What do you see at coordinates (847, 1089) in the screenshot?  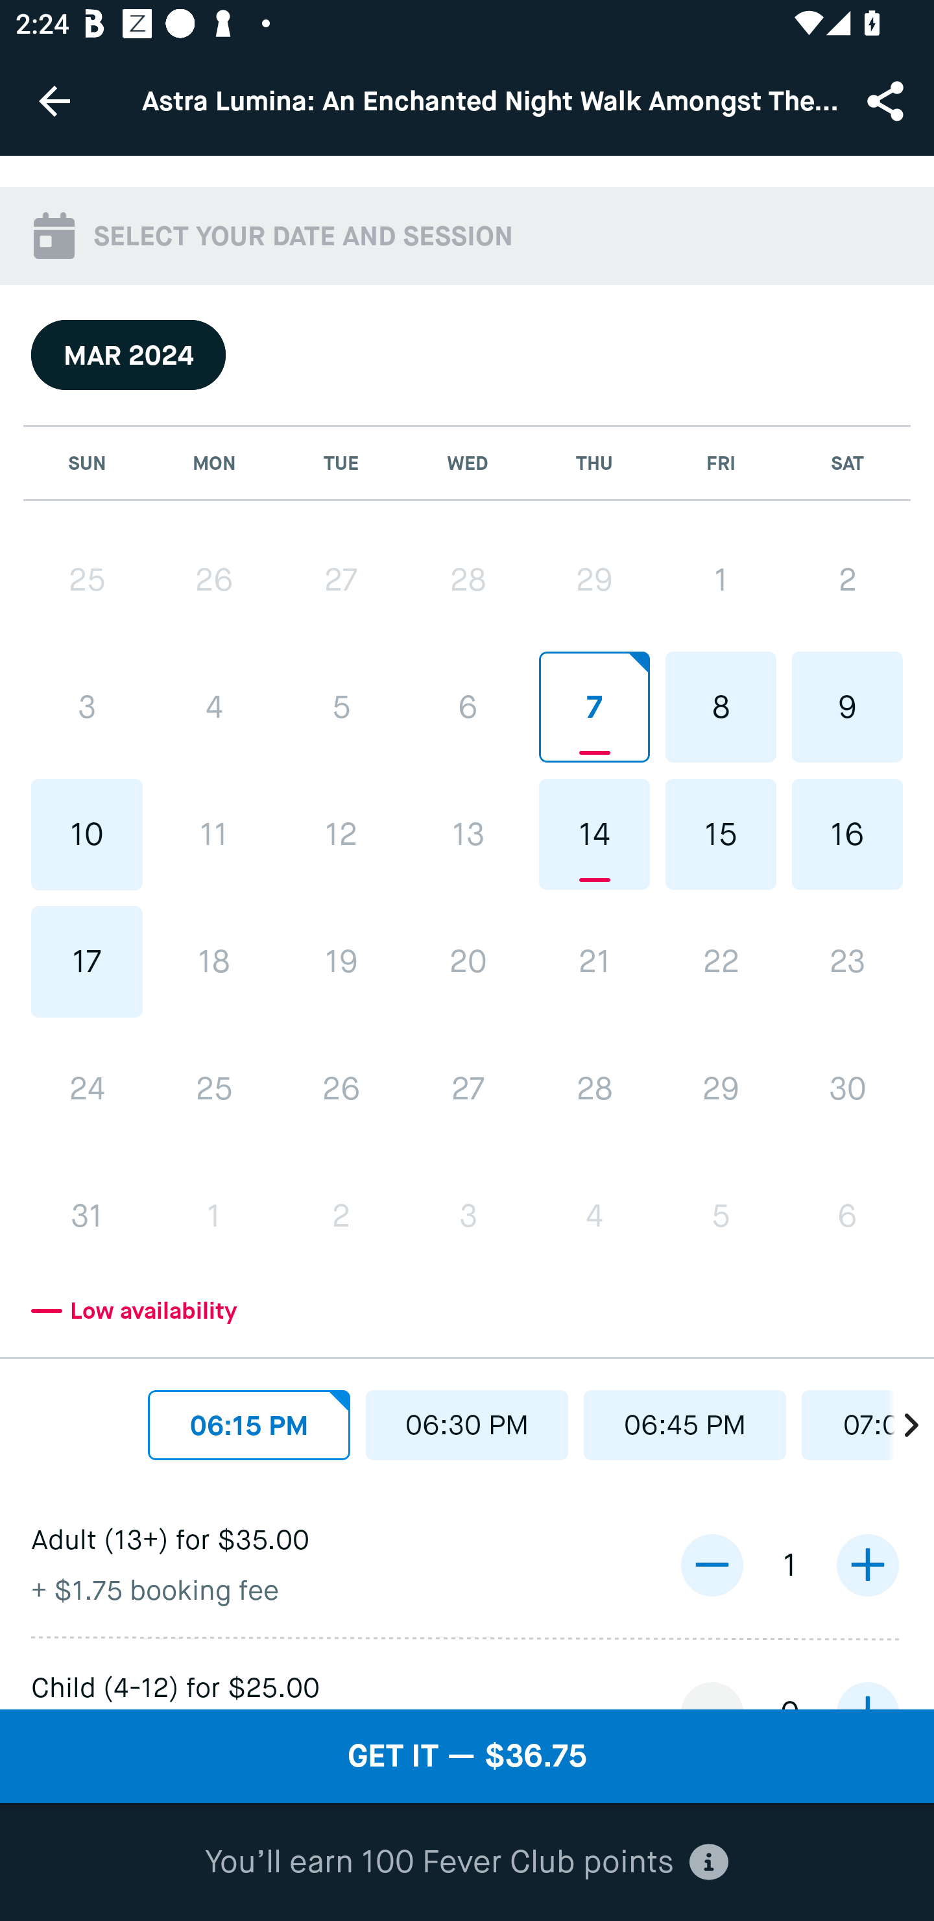 I see `30` at bounding box center [847, 1089].